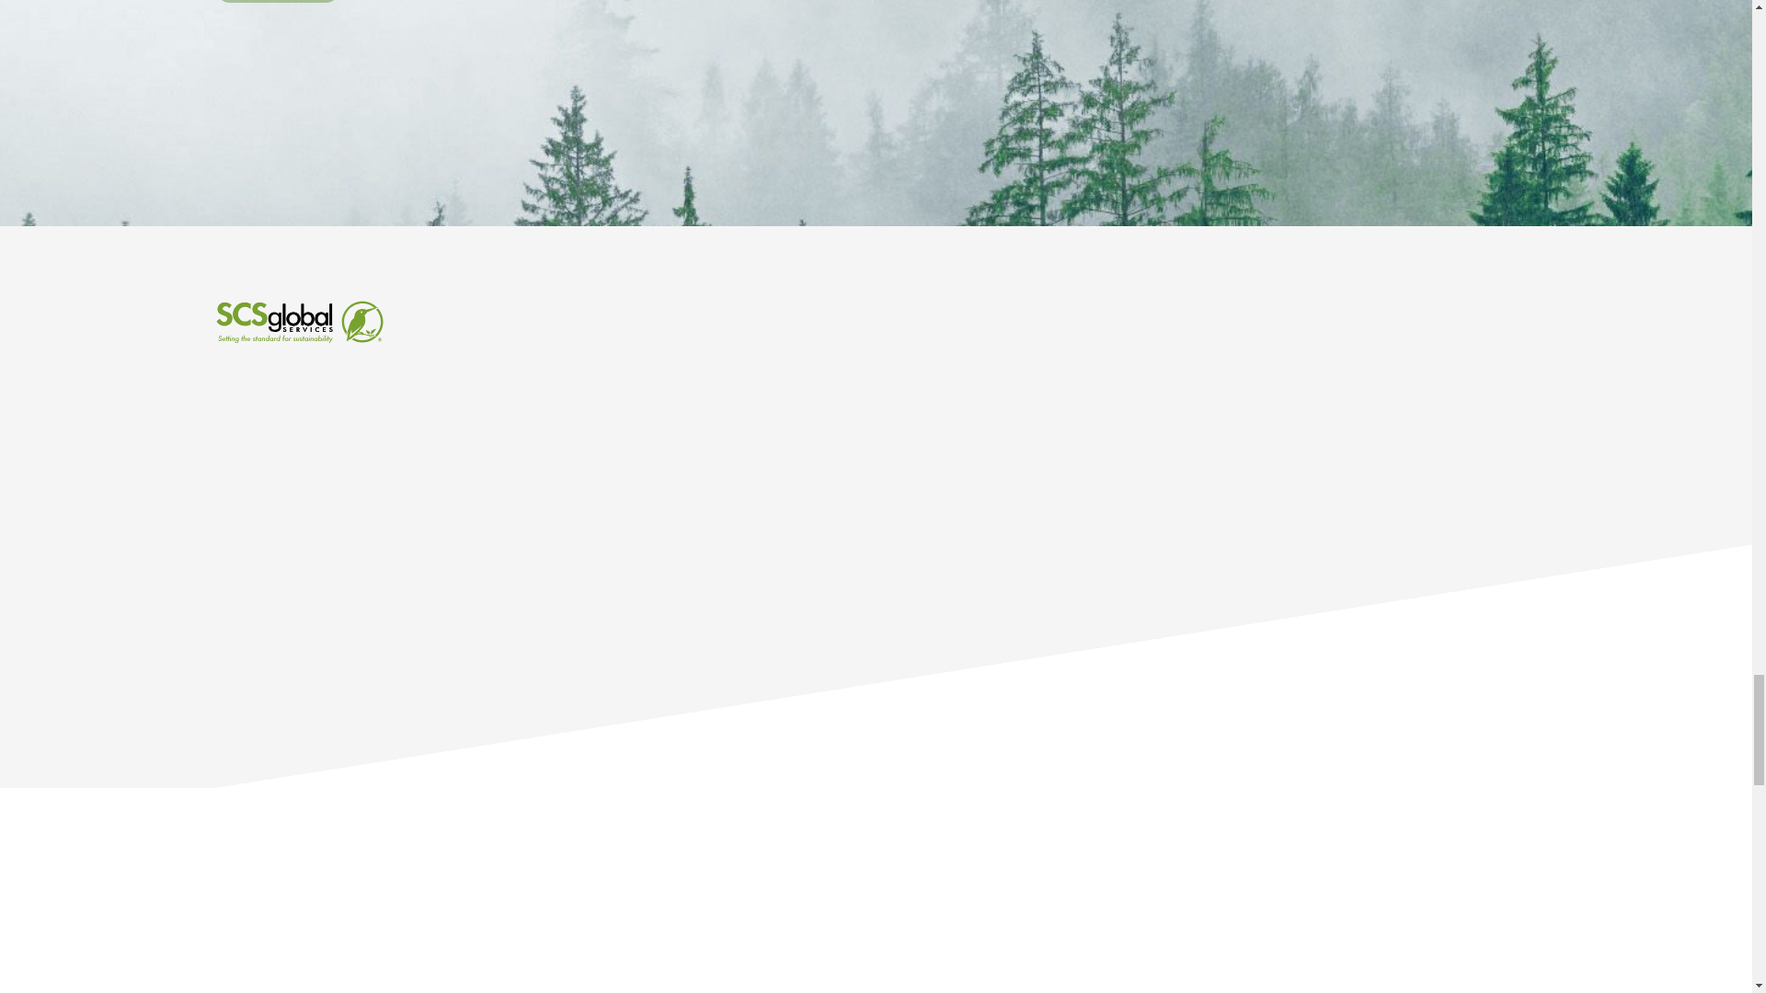  I want to click on Submit, so click(277, 2).